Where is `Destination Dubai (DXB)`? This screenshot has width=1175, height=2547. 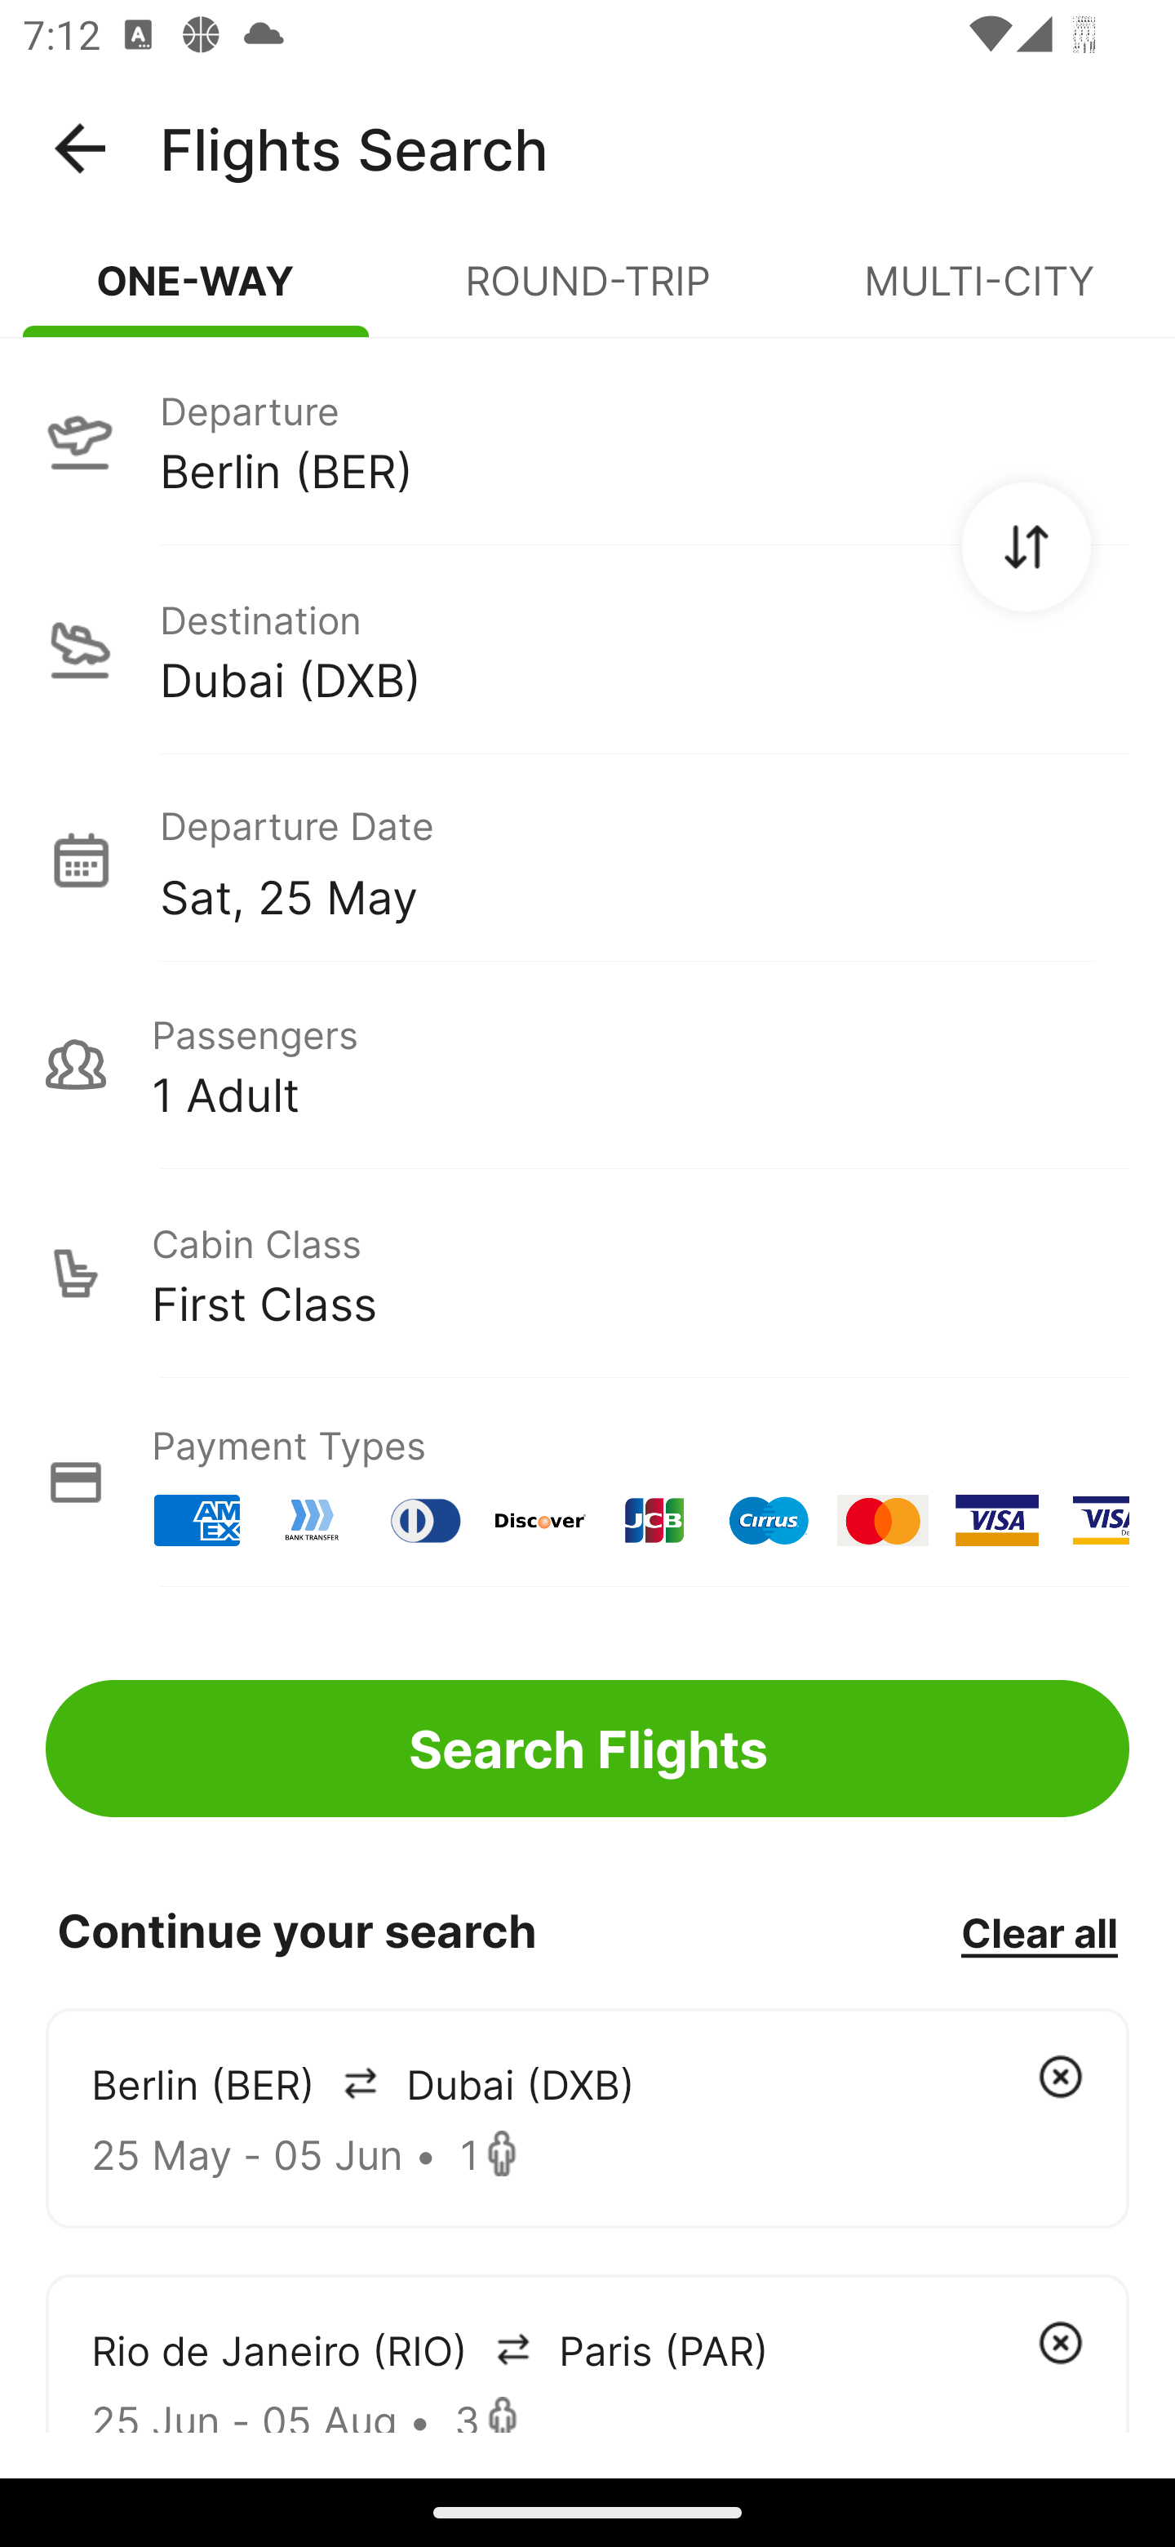 Destination Dubai (DXB) is located at coordinates (587, 650).